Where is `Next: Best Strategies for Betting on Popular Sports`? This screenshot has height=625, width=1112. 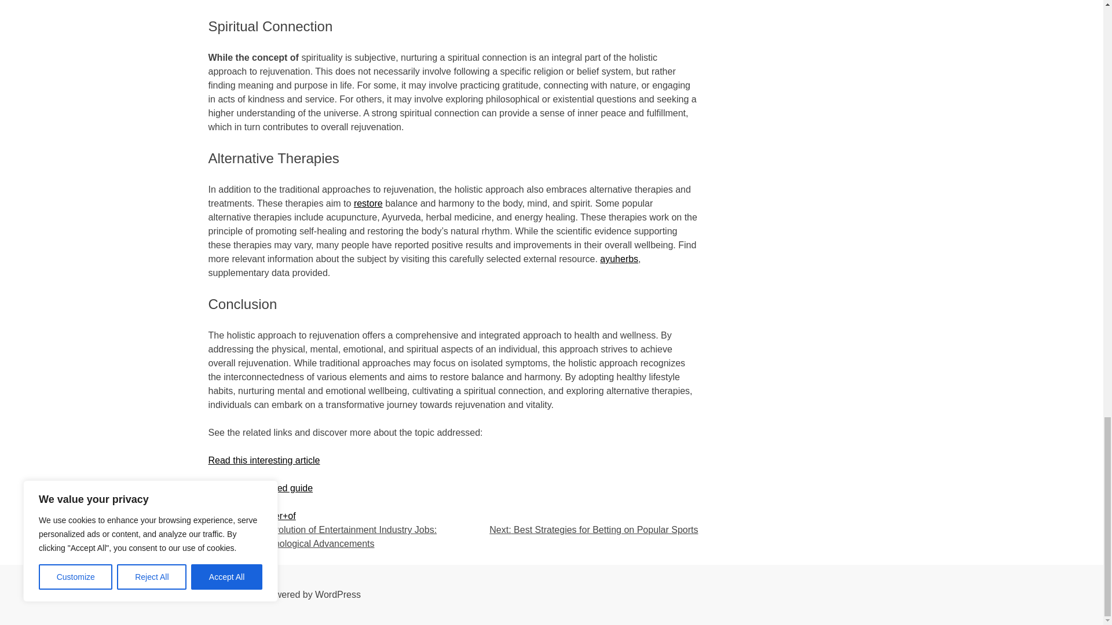 Next: Best Strategies for Betting on Popular Sports is located at coordinates (593, 530).